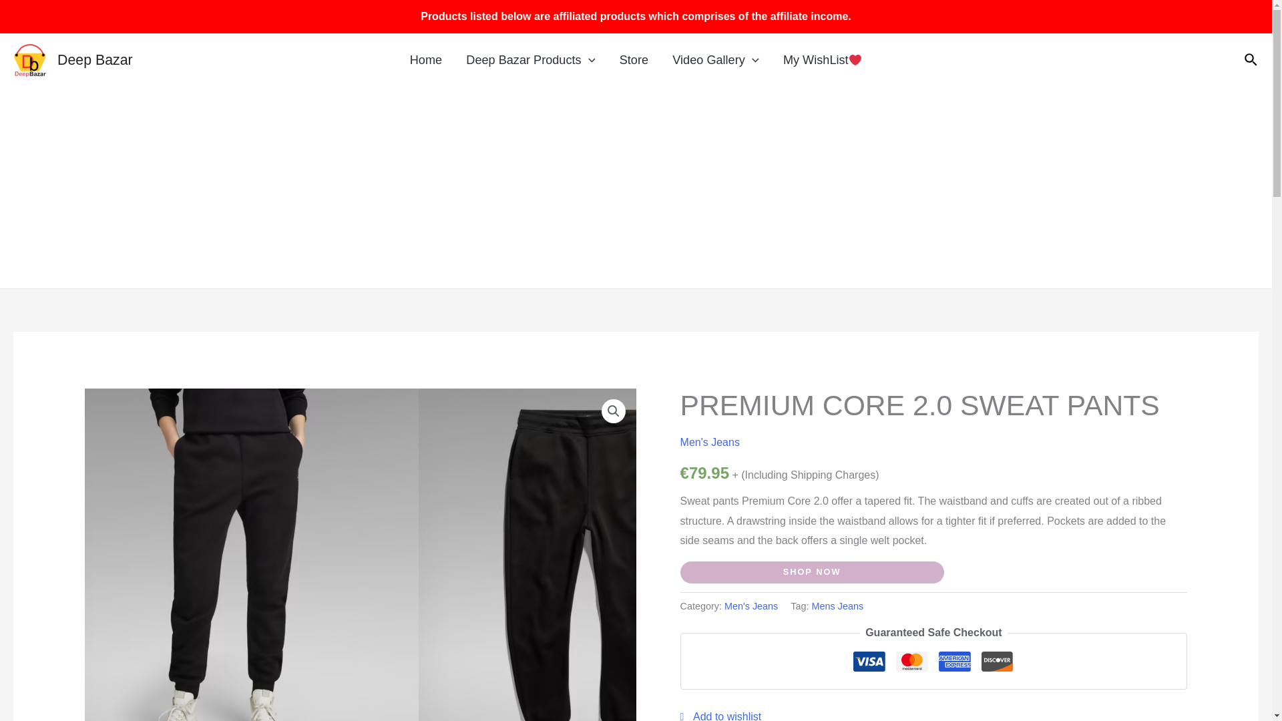 Image resolution: width=1282 pixels, height=721 pixels. What do you see at coordinates (812, 572) in the screenshot?
I see `SHOP NOW` at bounding box center [812, 572].